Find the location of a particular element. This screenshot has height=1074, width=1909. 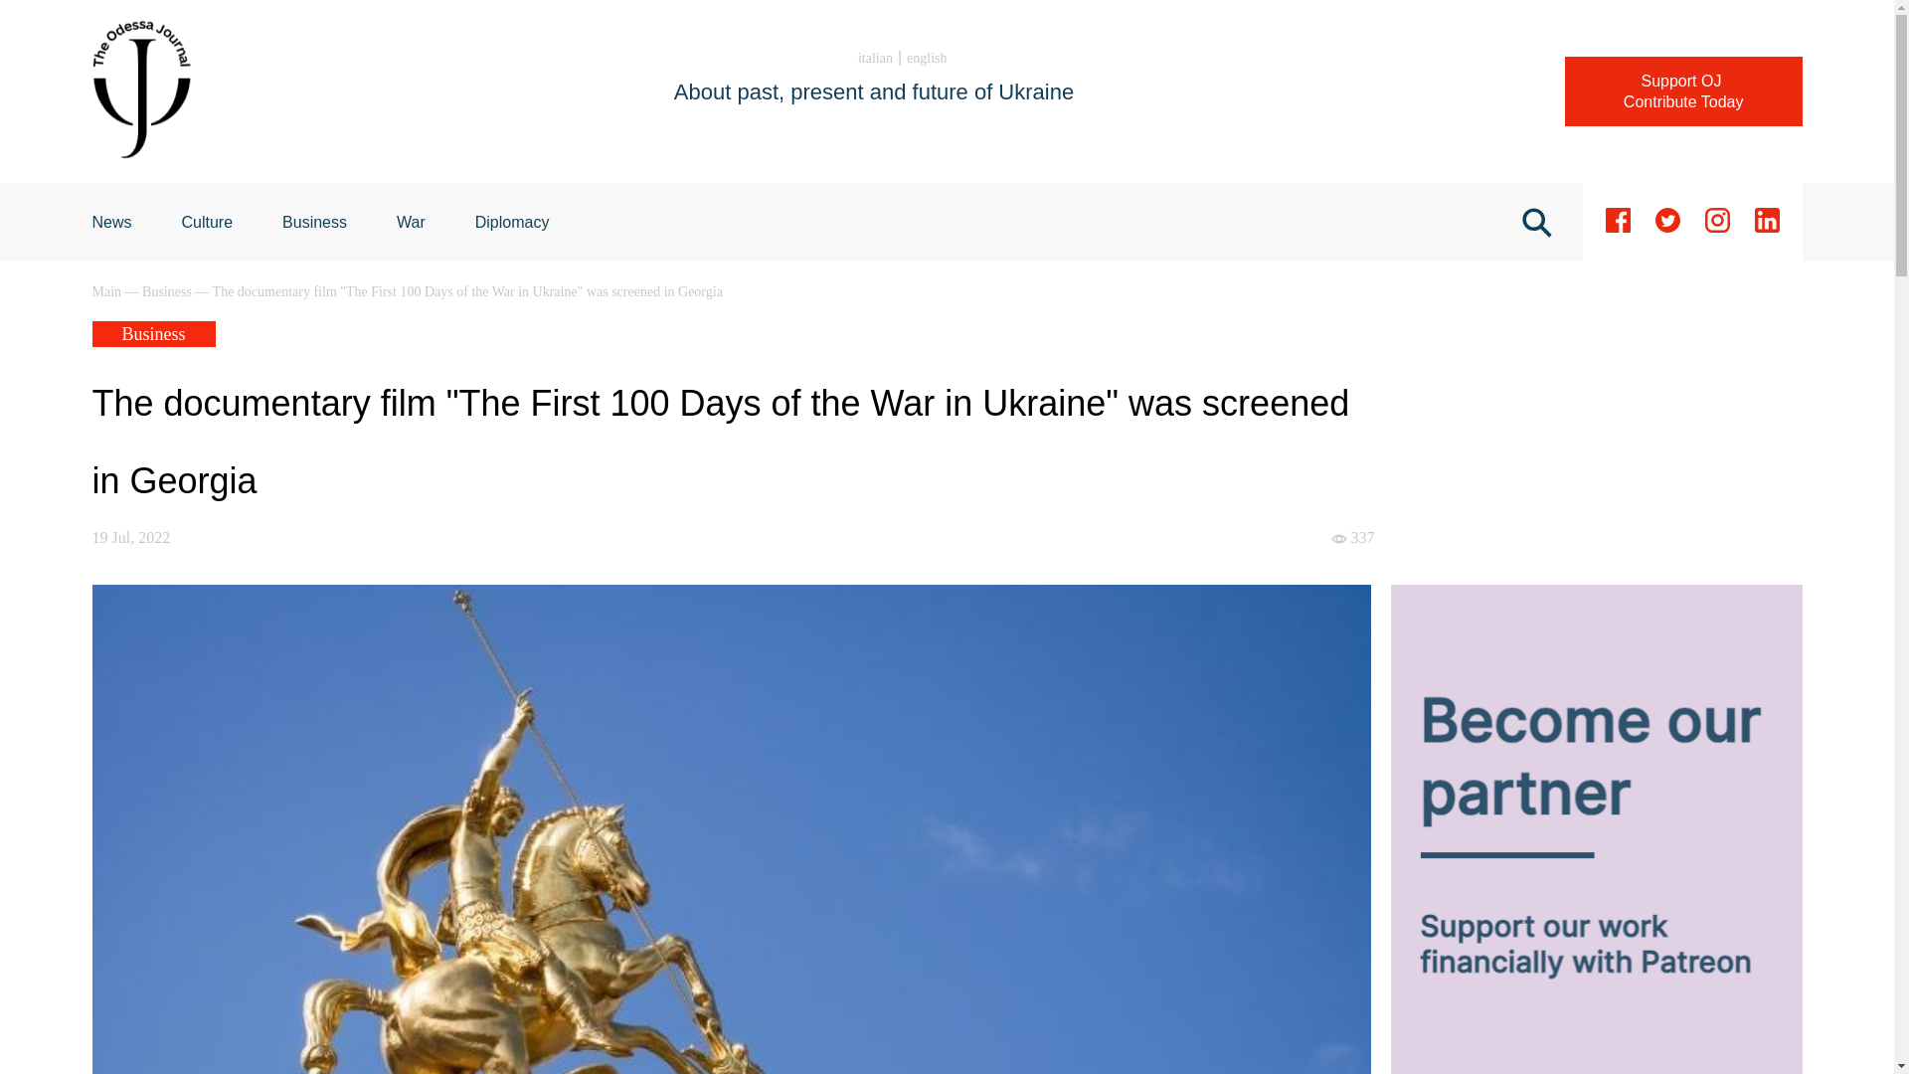

Business is located at coordinates (1683, 91).